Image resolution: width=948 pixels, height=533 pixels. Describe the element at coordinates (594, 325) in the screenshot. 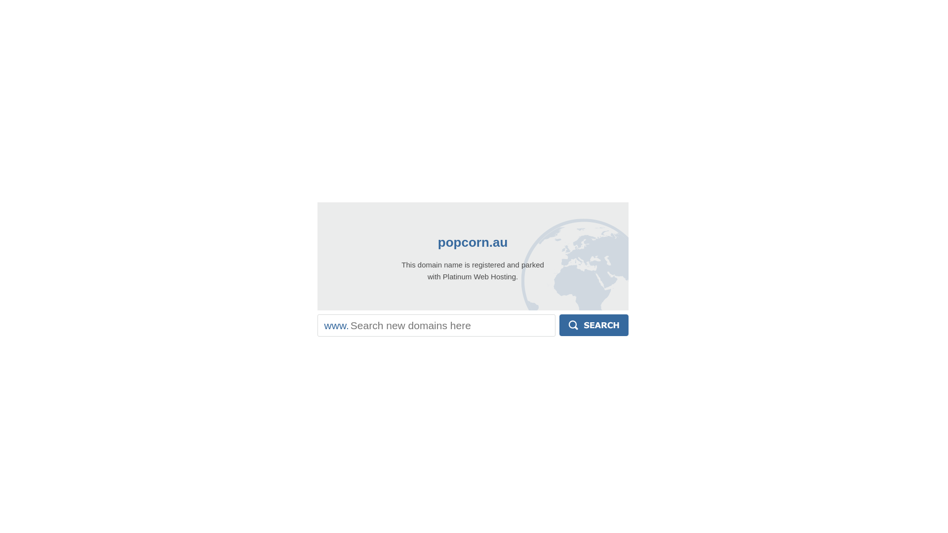

I see `Search` at that location.